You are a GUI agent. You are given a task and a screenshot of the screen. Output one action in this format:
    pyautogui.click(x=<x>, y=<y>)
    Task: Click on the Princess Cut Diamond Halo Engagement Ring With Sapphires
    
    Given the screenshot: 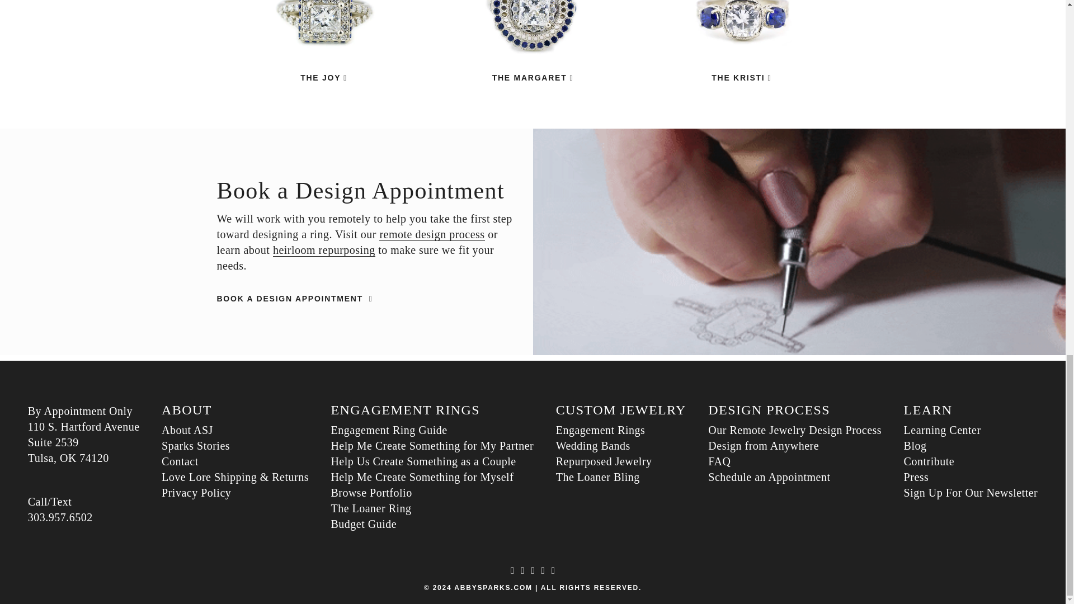 What is the action you would take?
    pyautogui.click(x=323, y=78)
    